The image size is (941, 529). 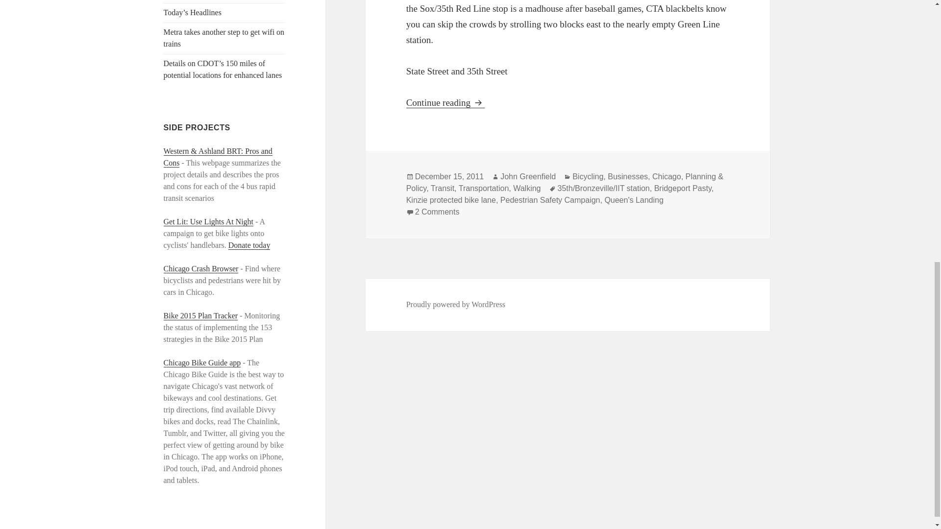 What do you see at coordinates (528, 177) in the screenshot?
I see `John Greenfield` at bounding box center [528, 177].